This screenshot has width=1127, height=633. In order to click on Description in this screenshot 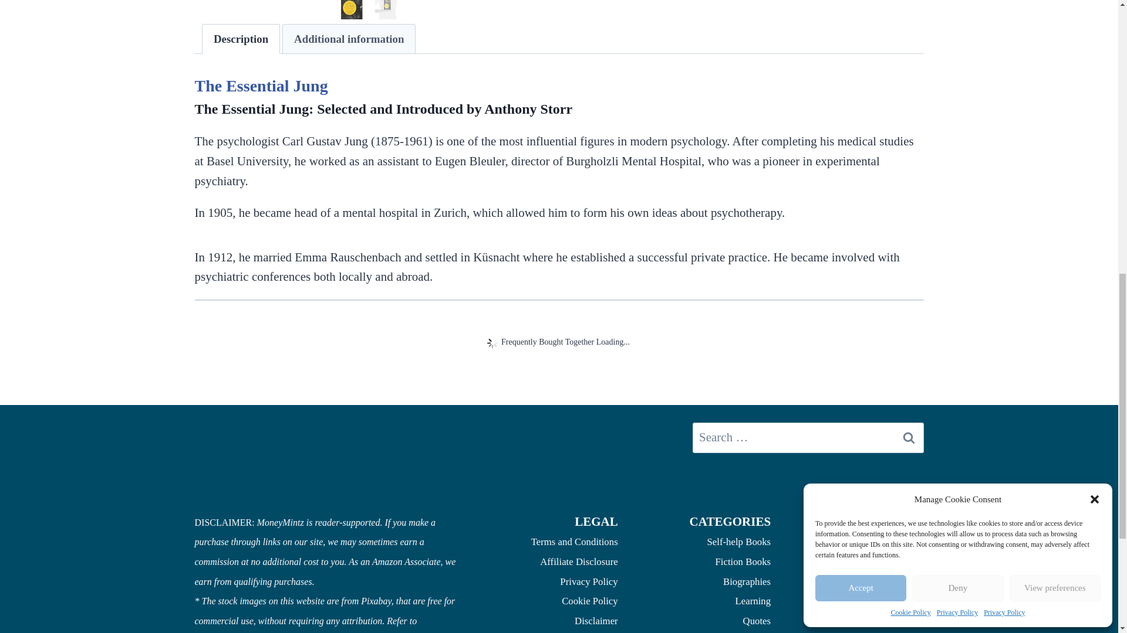, I will do `click(241, 39)`.